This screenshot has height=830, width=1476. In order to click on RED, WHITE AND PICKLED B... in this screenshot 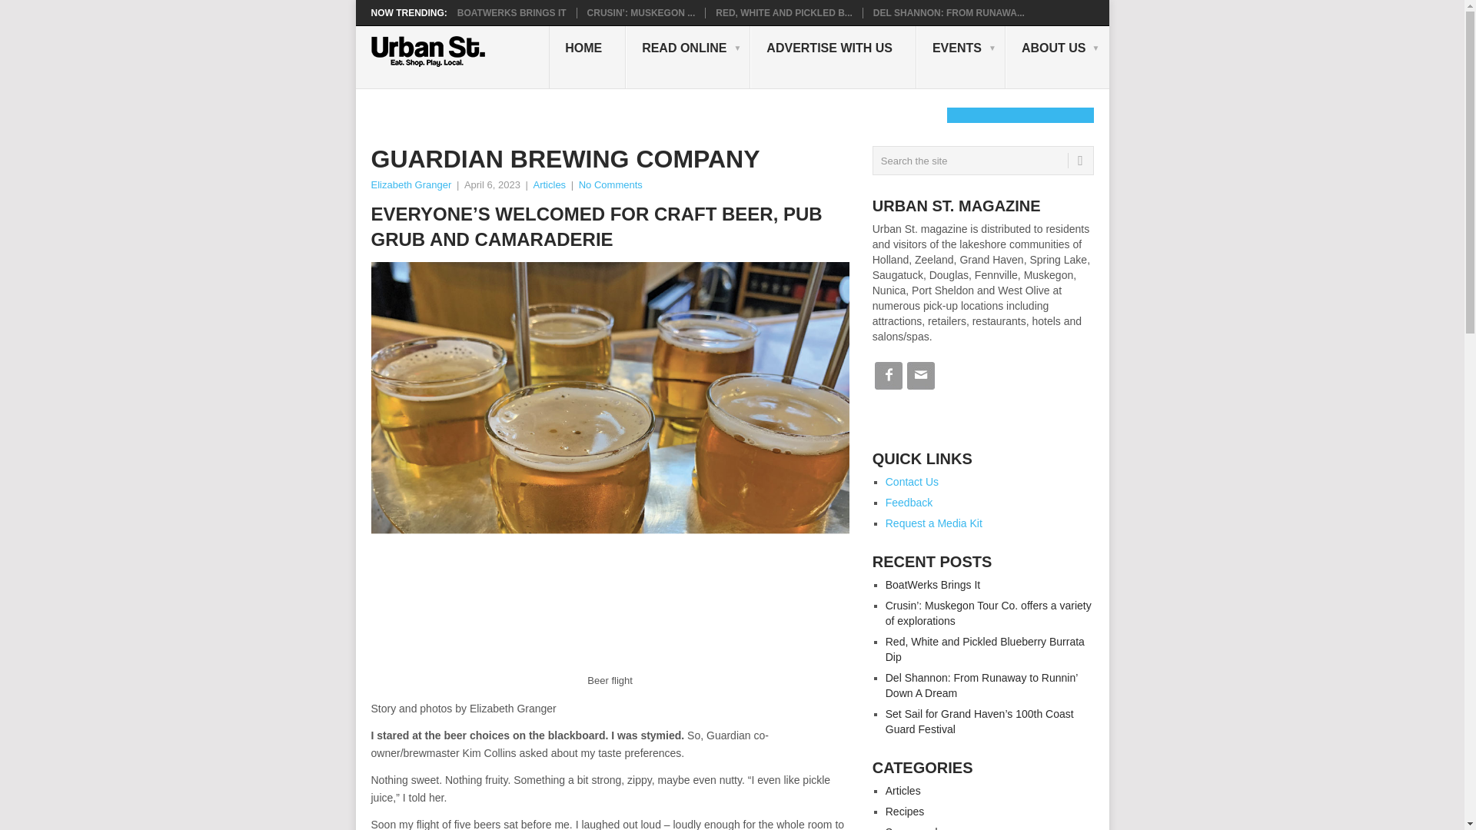, I will do `click(784, 12)`.